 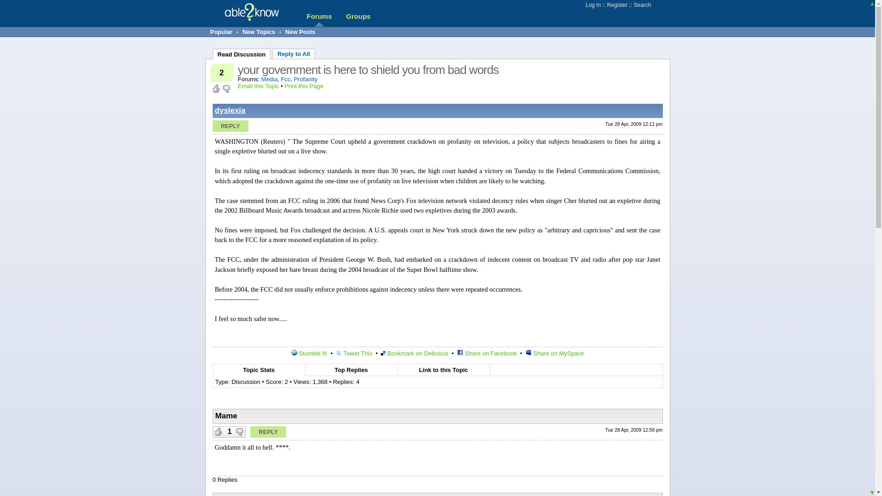 I want to click on Bookmark on Delicious, so click(x=414, y=353).